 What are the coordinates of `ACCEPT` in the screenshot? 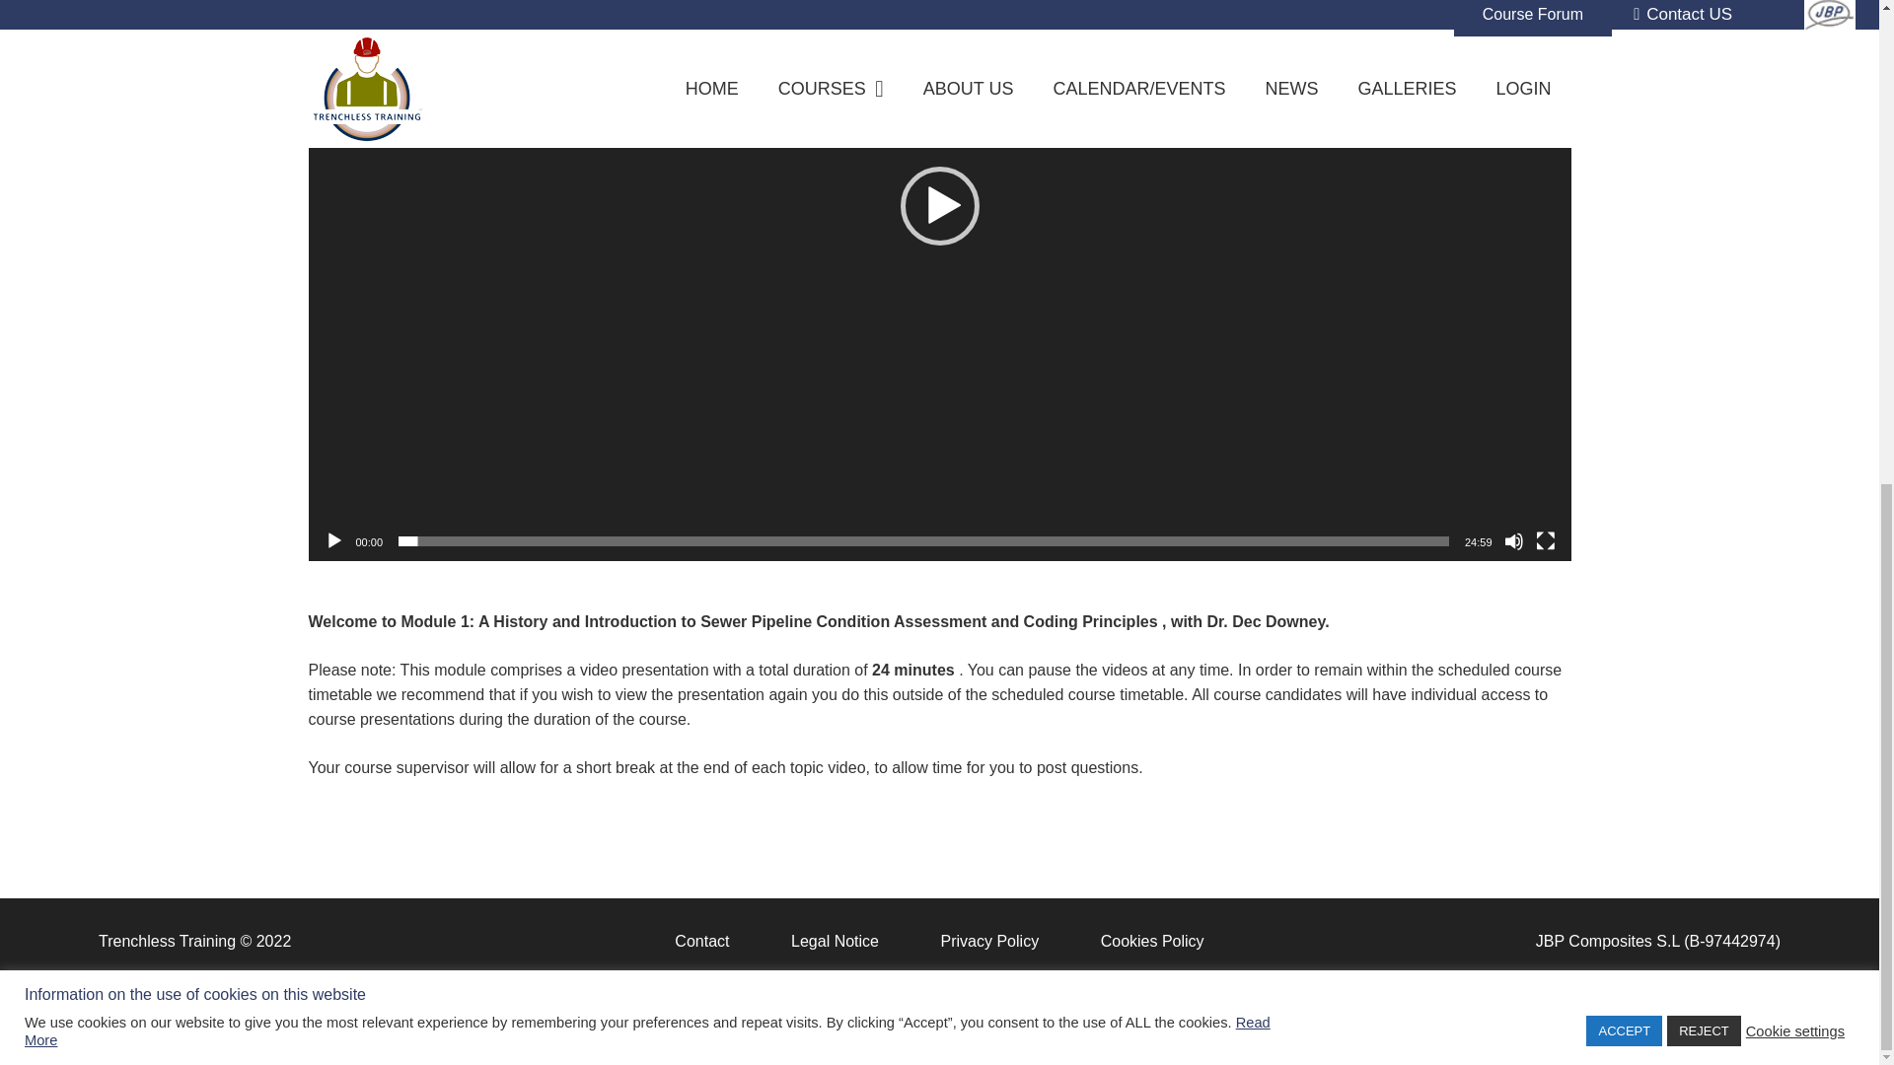 It's located at (1624, 147).